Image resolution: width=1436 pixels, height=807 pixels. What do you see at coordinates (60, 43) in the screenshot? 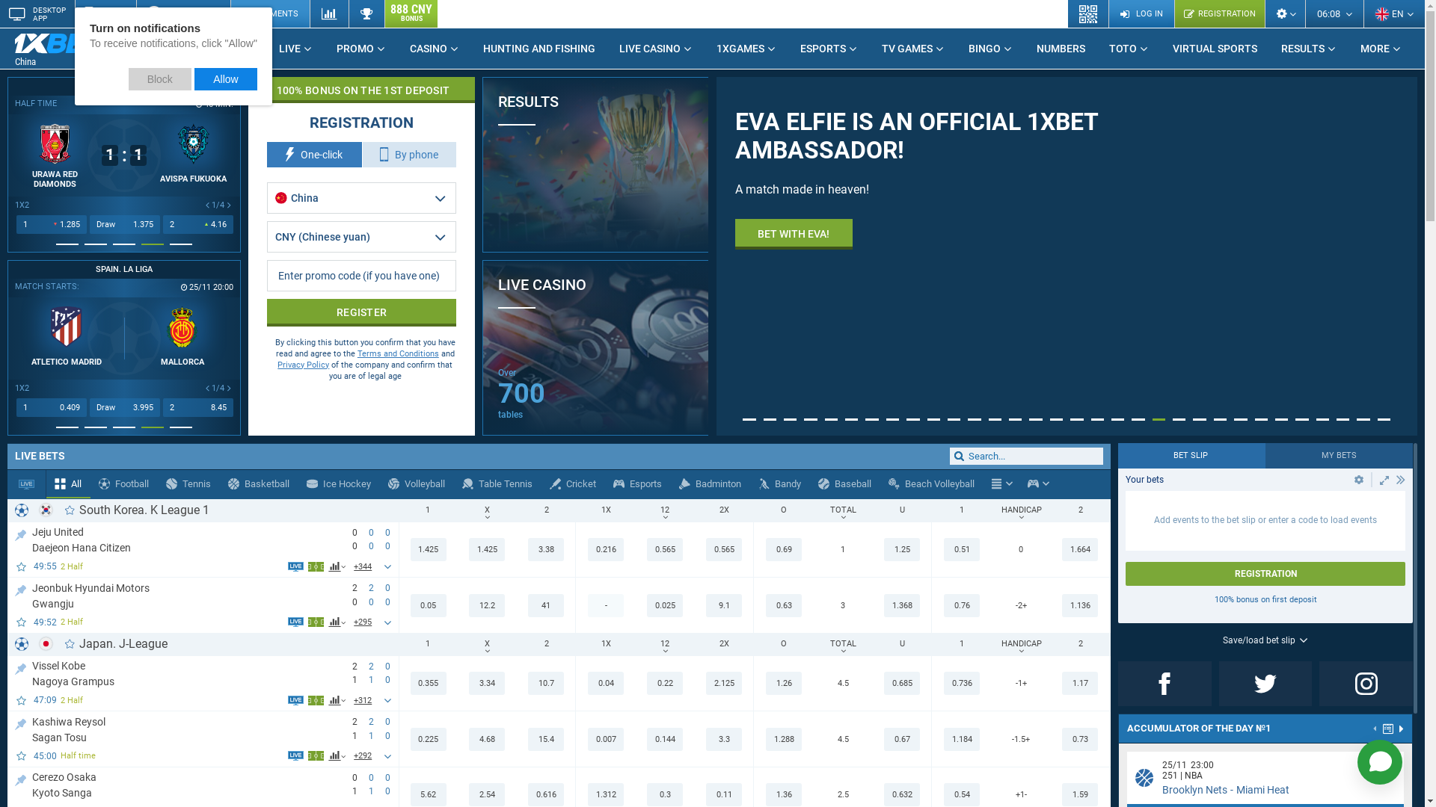
I see `1xBet Betting Company` at bounding box center [60, 43].